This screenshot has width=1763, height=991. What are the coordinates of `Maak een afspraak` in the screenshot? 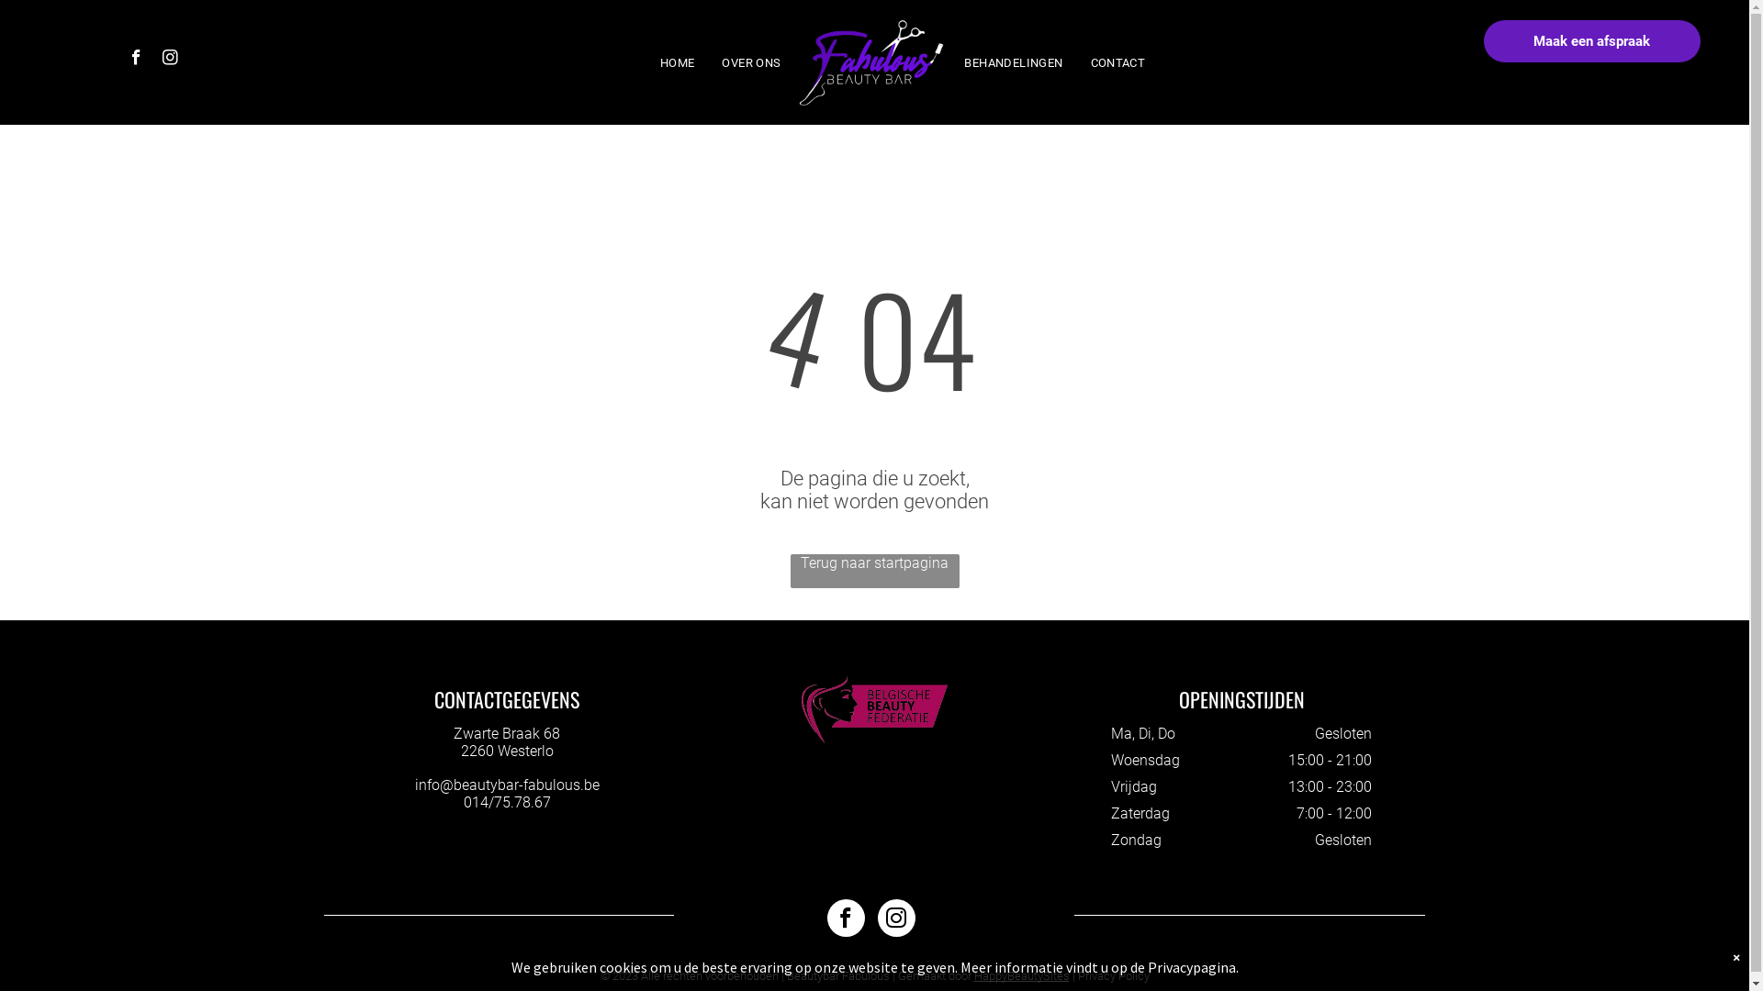 It's located at (1592, 41).